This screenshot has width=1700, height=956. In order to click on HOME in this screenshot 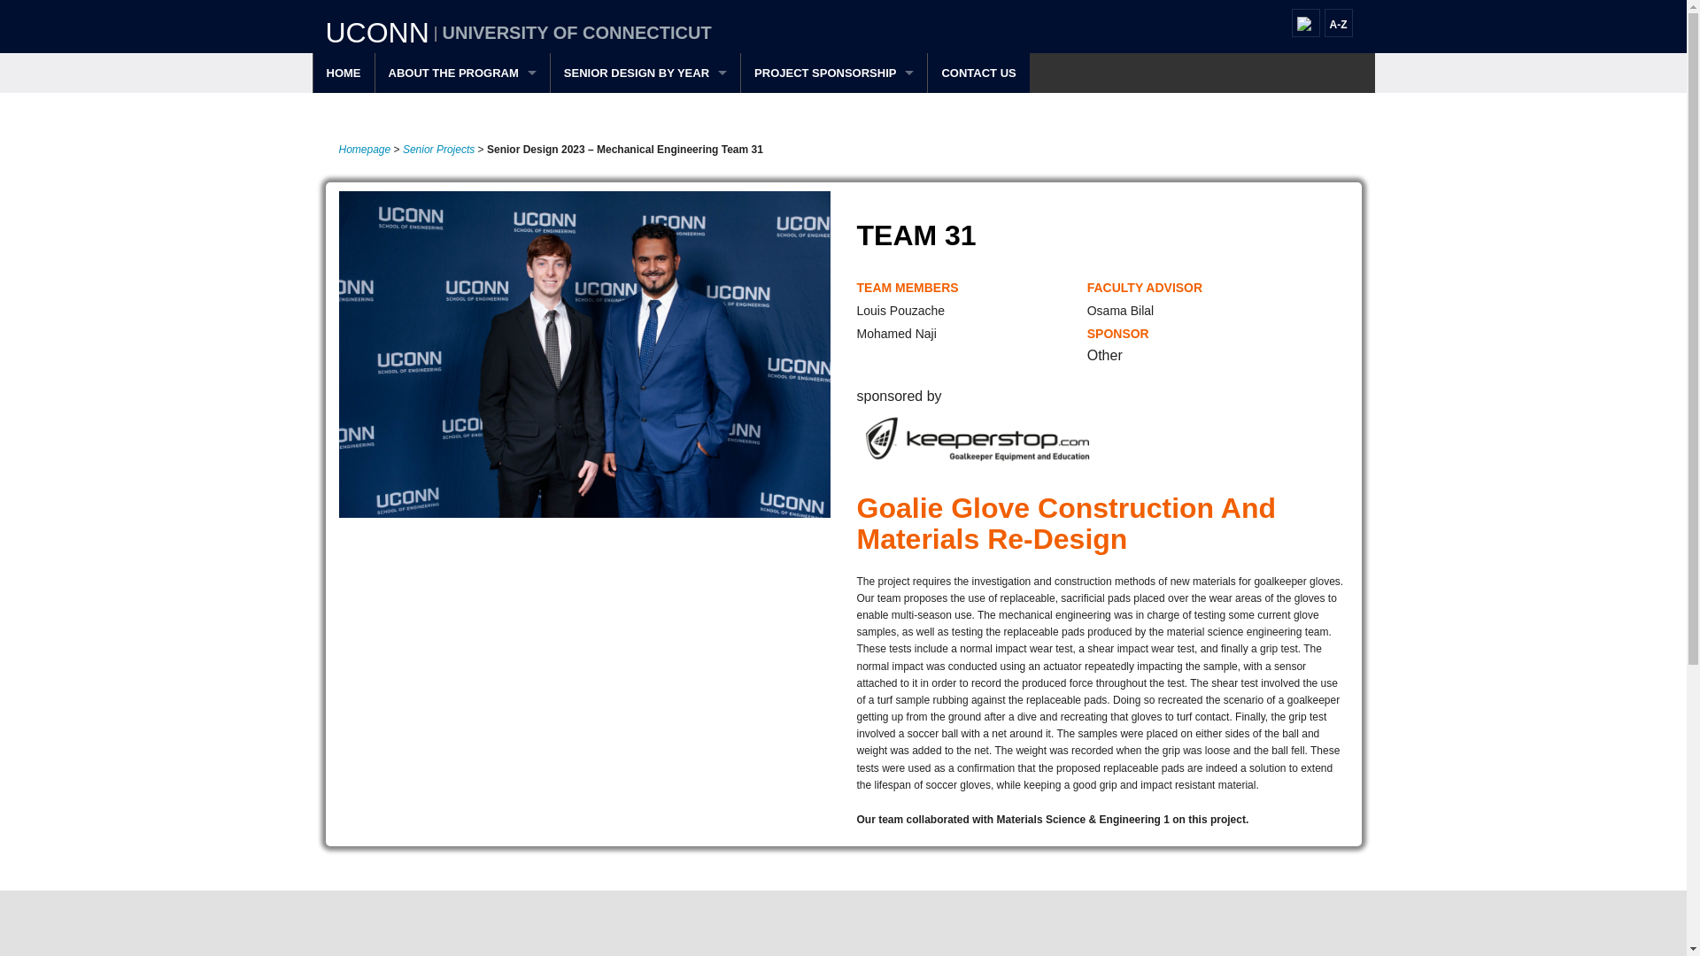, I will do `click(344, 73)`.